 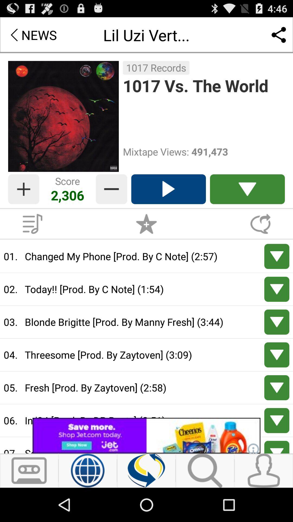 I want to click on open album, so click(x=33, y=224).